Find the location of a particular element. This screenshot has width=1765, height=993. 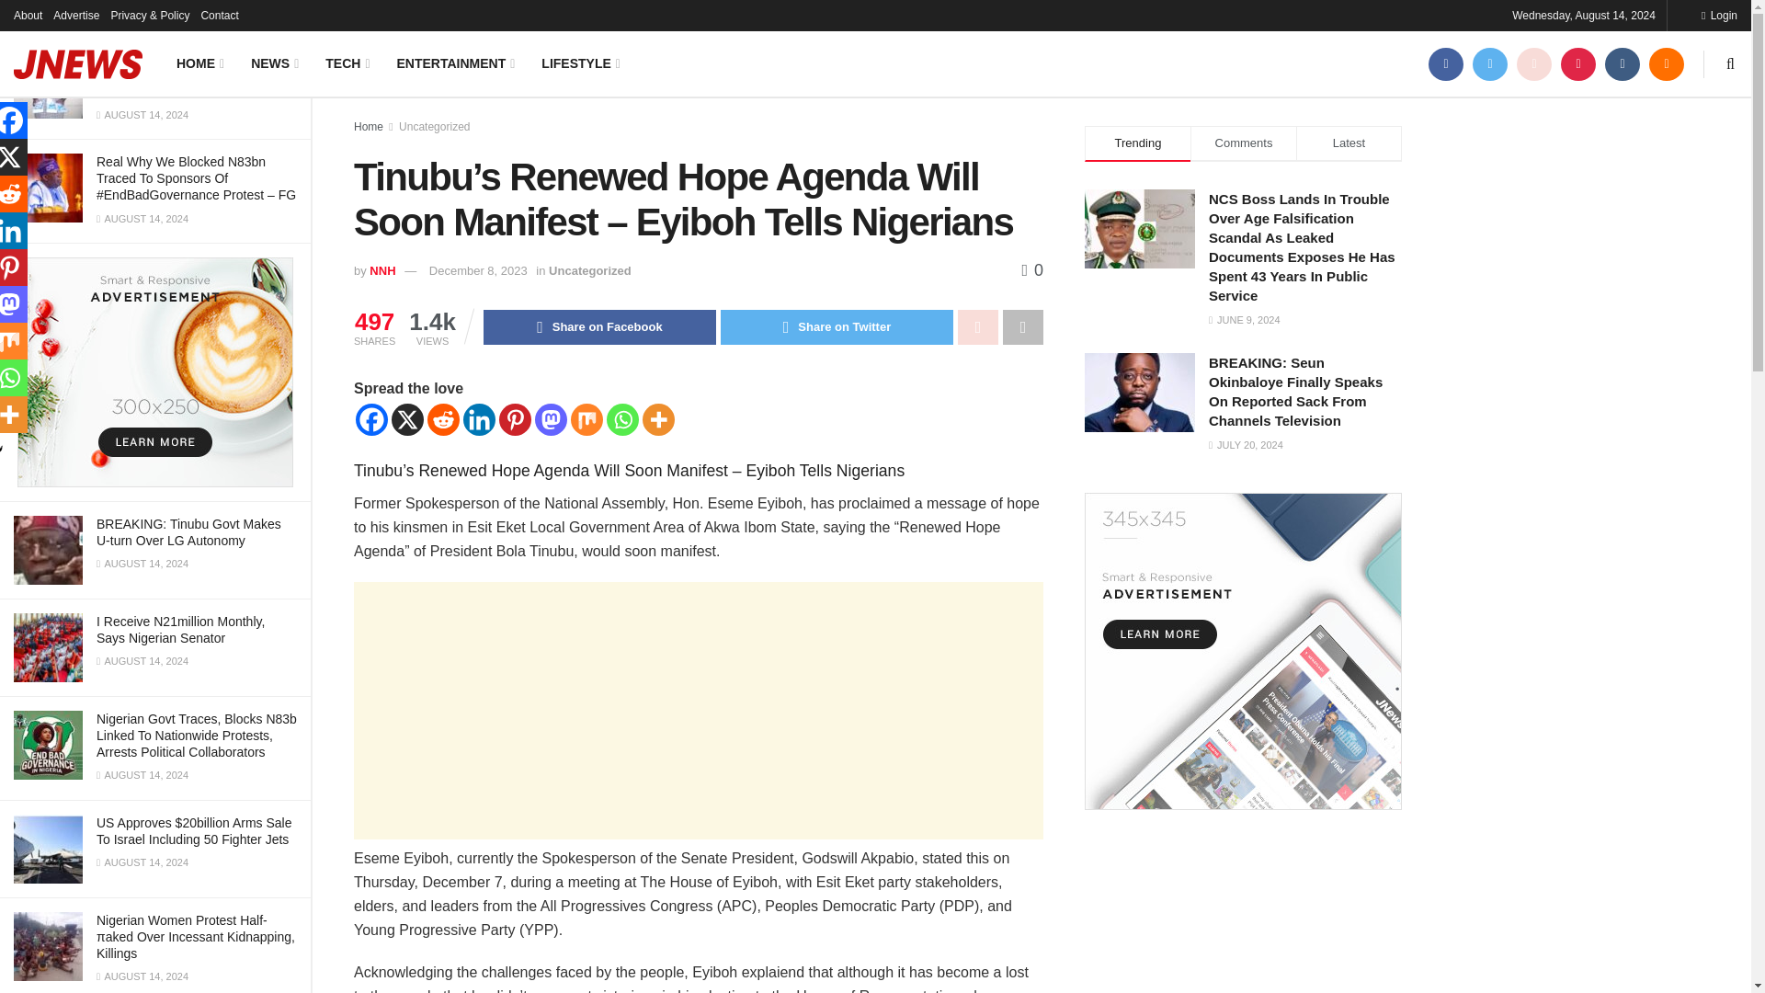

X is located at coordinates (407, 419).